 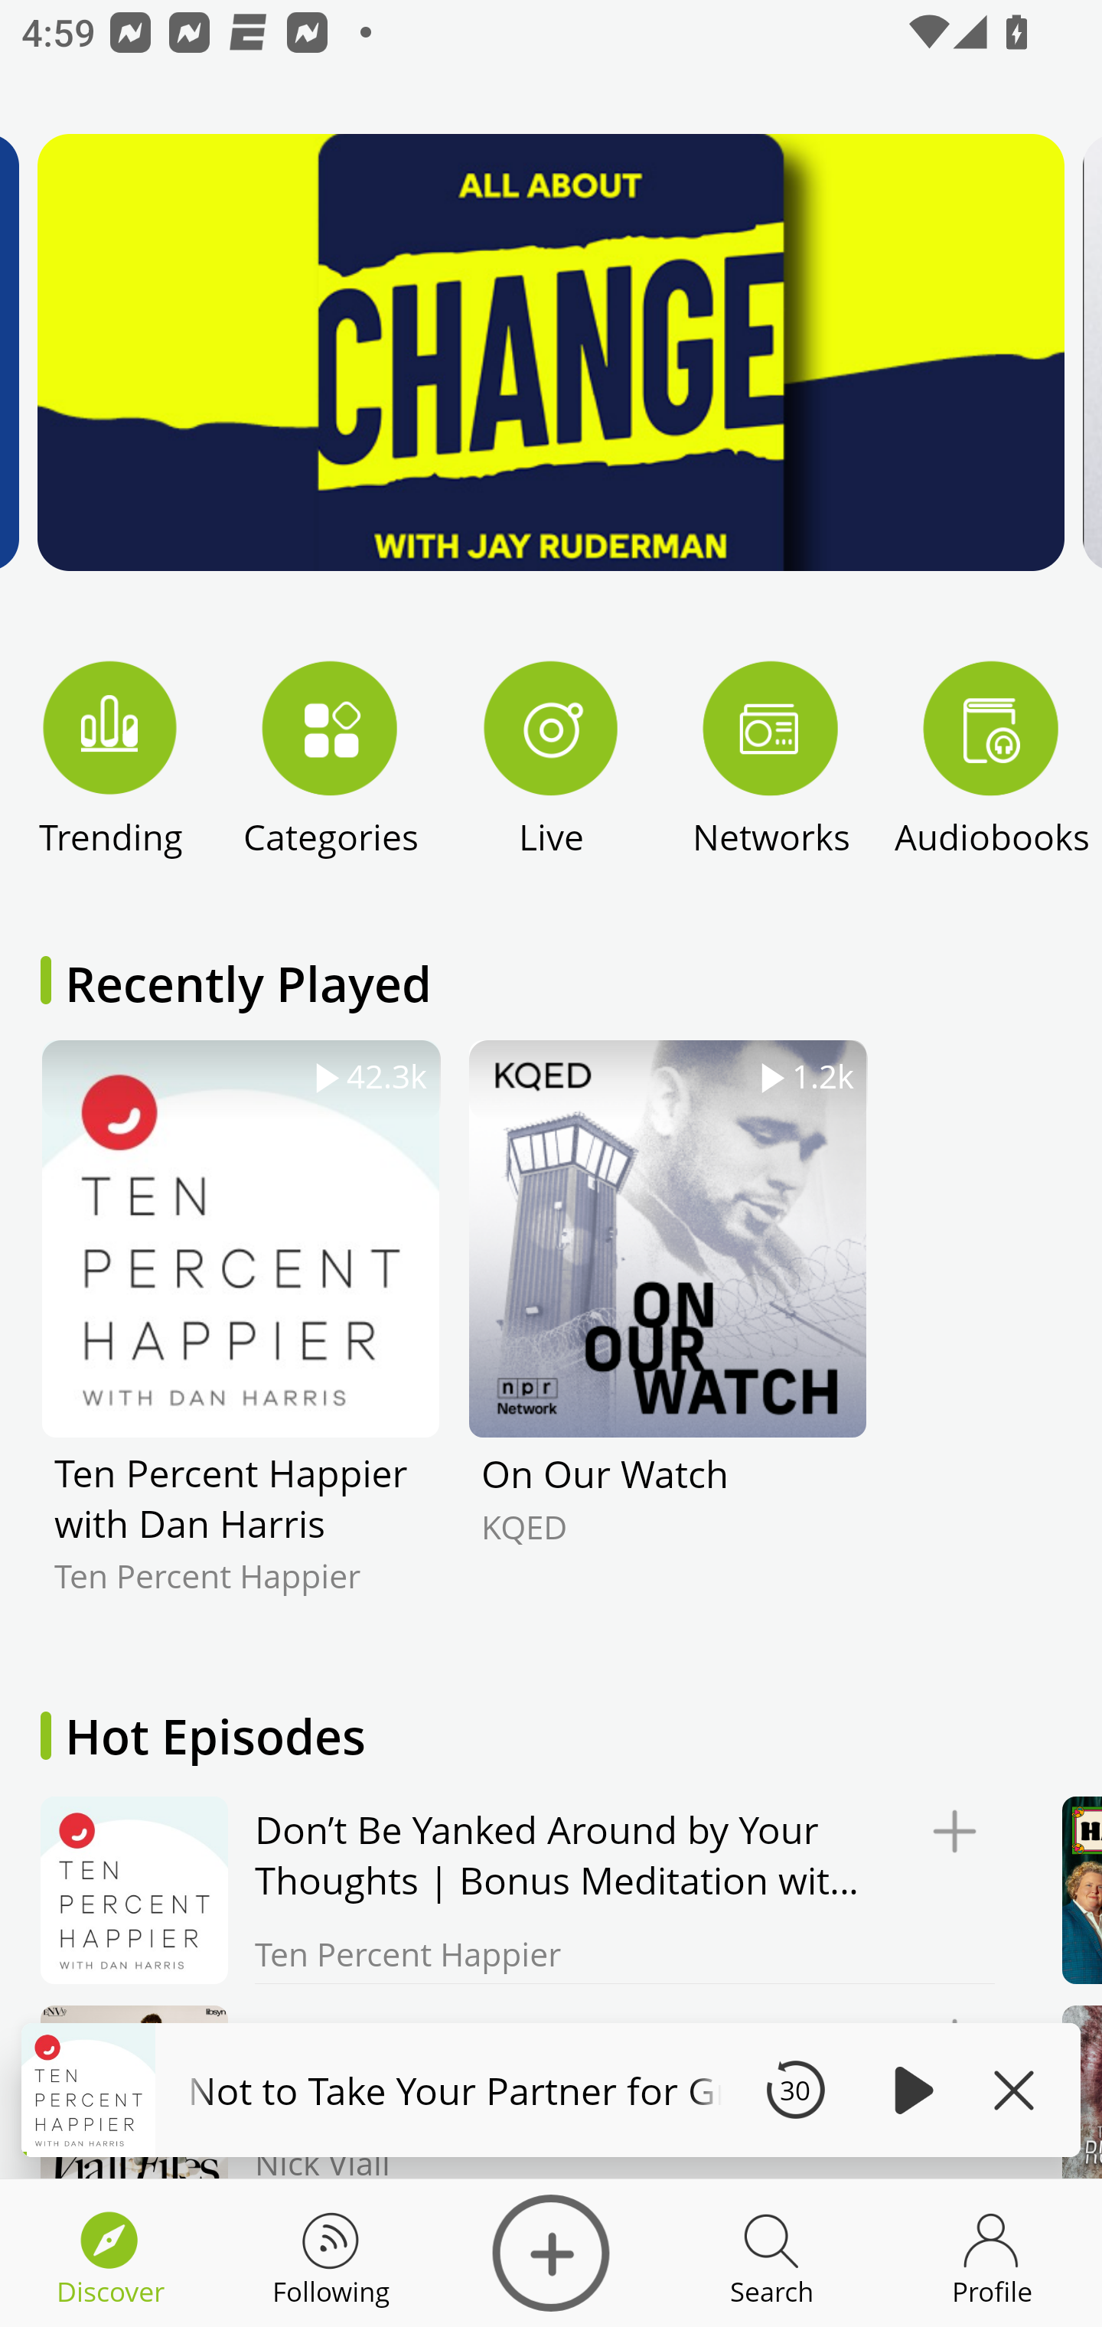 I want to click on 30 Seek Backward, so click(x=795, y=2090).